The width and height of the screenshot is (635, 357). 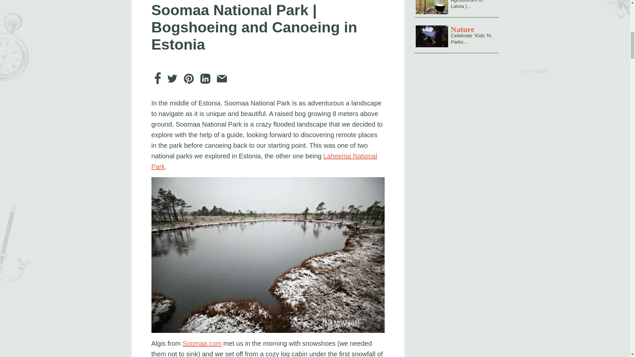 What do you see at coordinates (222, 78) in the screenshot?
I see `Email to` at bounding box center [222, 78].